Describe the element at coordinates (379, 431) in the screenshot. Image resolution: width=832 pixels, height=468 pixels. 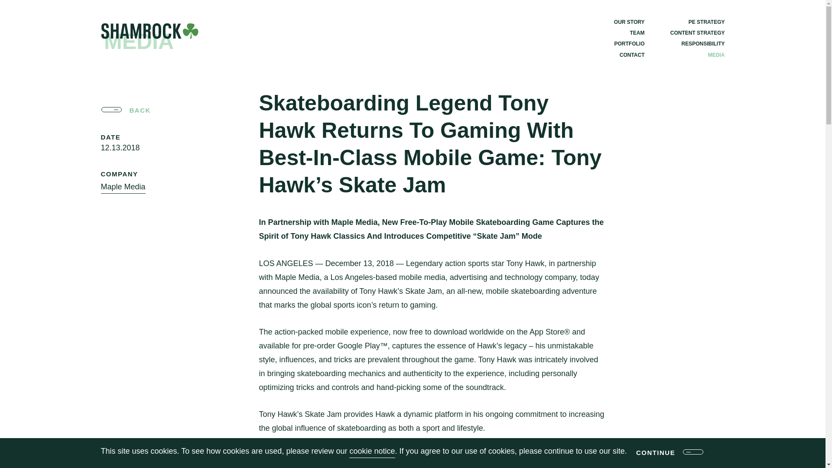
I see `Sitemap` at that location.